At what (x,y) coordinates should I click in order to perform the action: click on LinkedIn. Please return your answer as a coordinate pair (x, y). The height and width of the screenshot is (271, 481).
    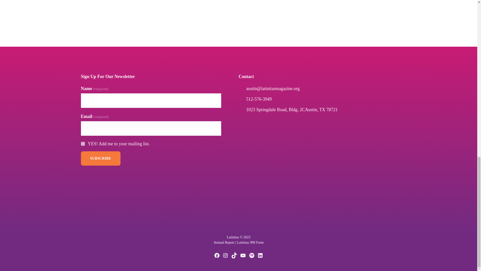
    Looking at the image, I should click on (260, 255).